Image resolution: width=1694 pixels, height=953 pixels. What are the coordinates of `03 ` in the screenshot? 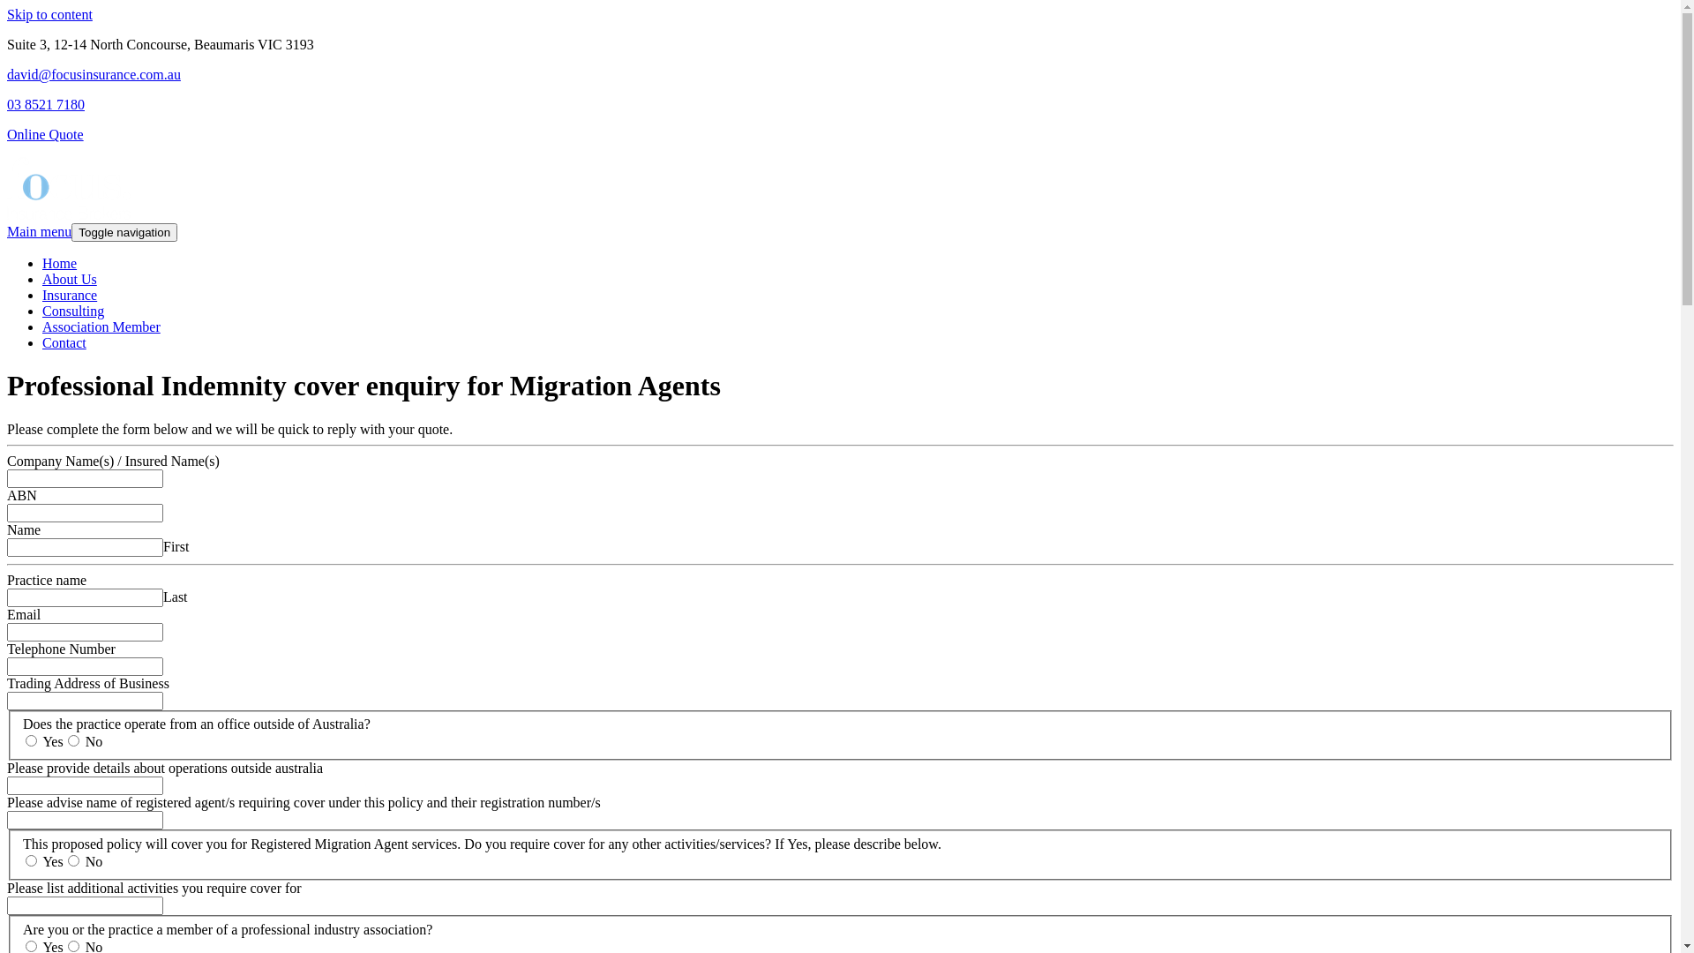 It's located at (16, 104).